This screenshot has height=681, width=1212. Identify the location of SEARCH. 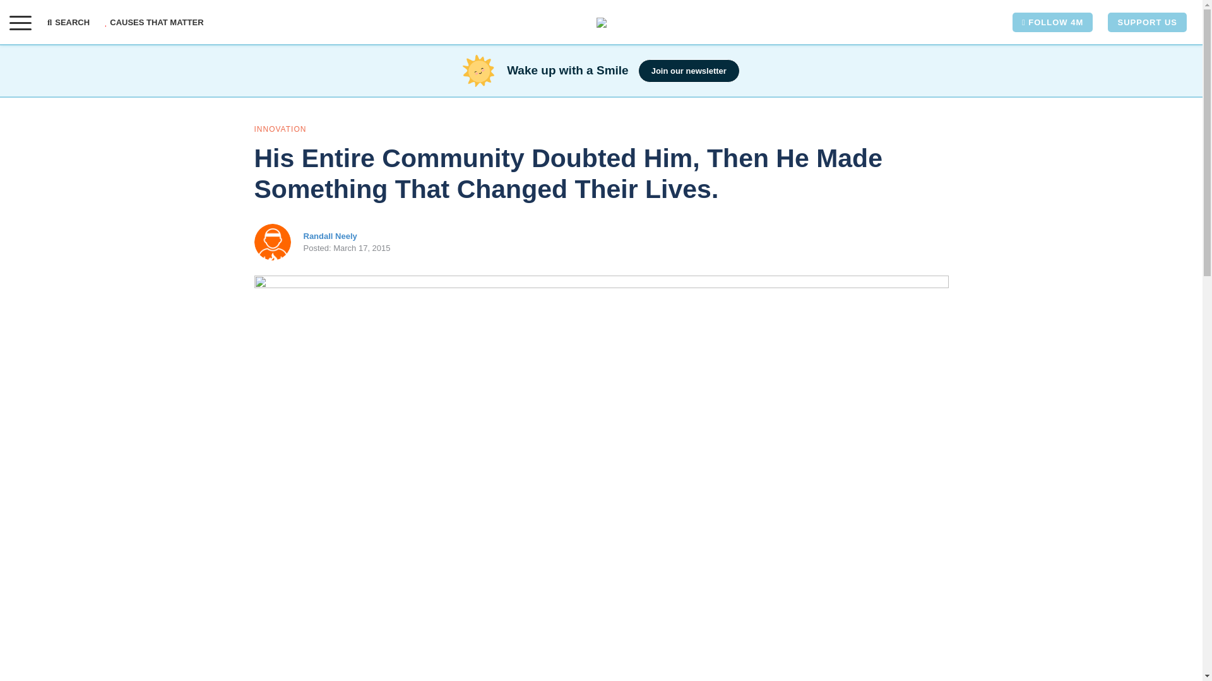
(72, 23).